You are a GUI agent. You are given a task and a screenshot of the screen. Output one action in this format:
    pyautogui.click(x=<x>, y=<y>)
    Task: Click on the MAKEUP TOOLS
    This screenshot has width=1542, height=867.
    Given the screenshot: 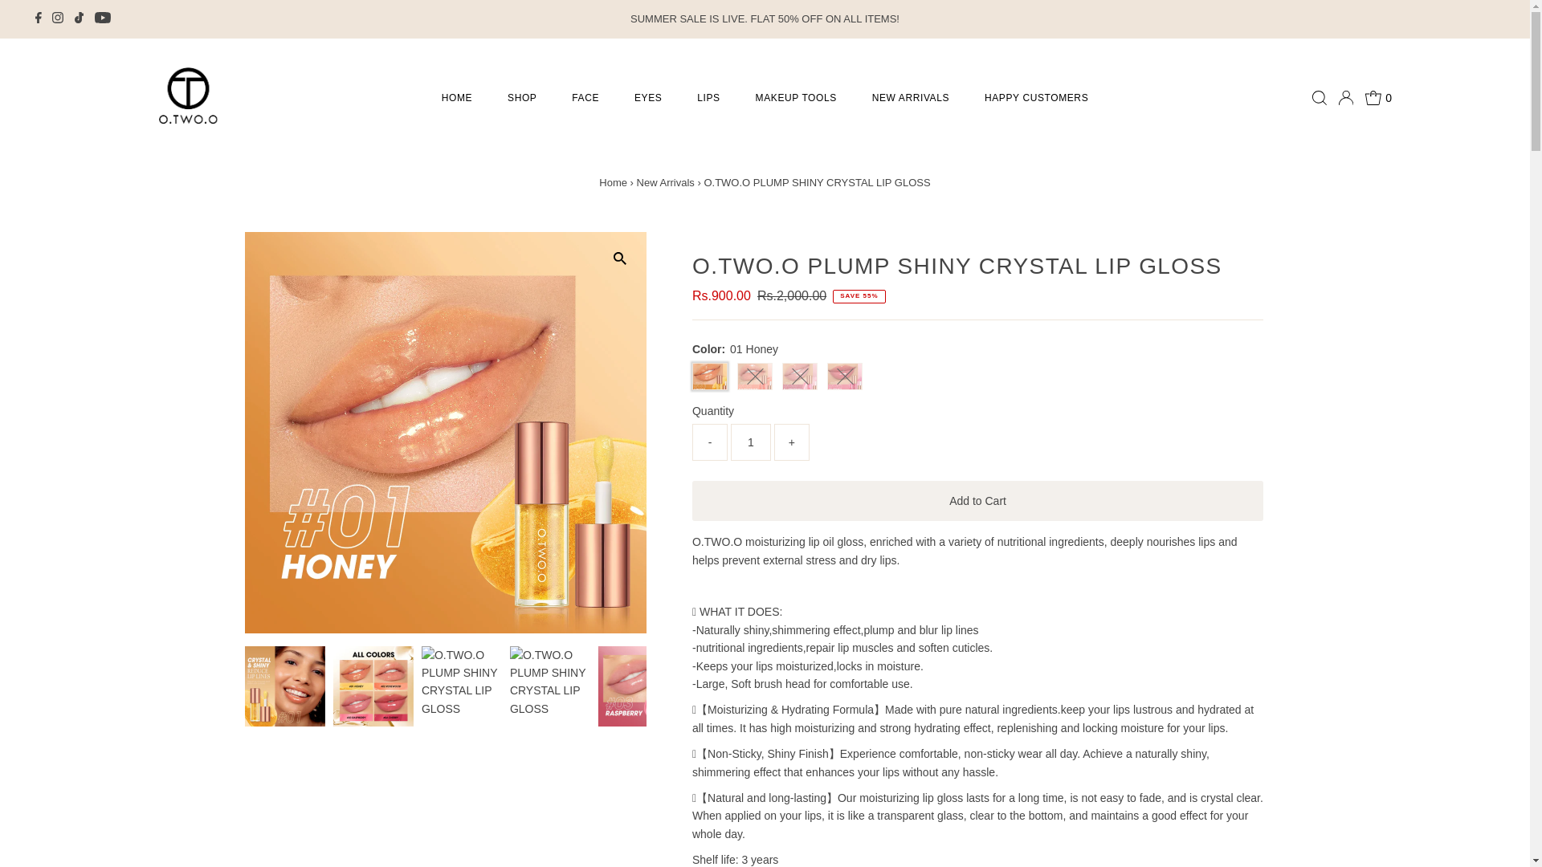 What is the action you would take?
    pyautogui.click(x=796, y=98)
    